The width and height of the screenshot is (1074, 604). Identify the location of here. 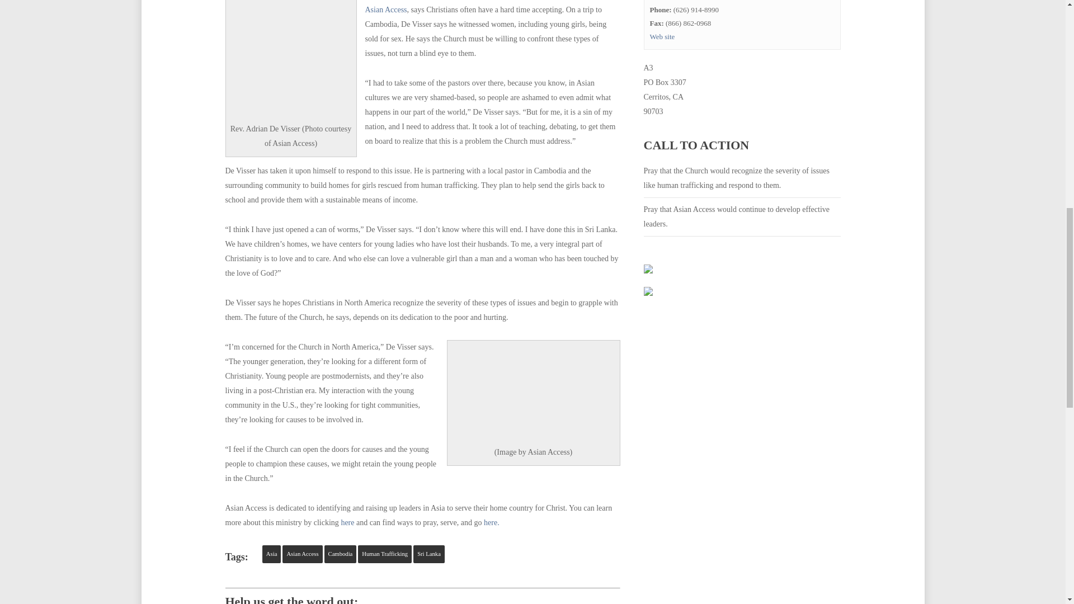
(347, 522).